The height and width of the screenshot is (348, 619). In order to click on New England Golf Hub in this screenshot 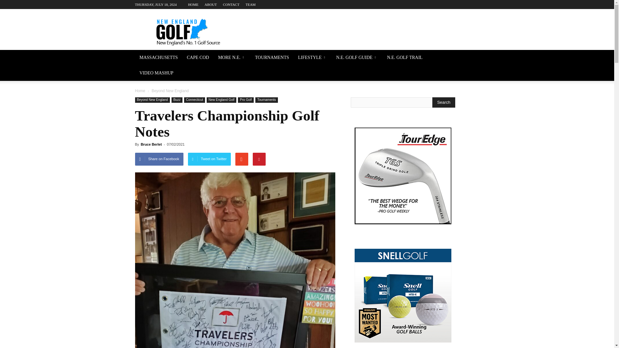, I will do `click(190, 32)`.